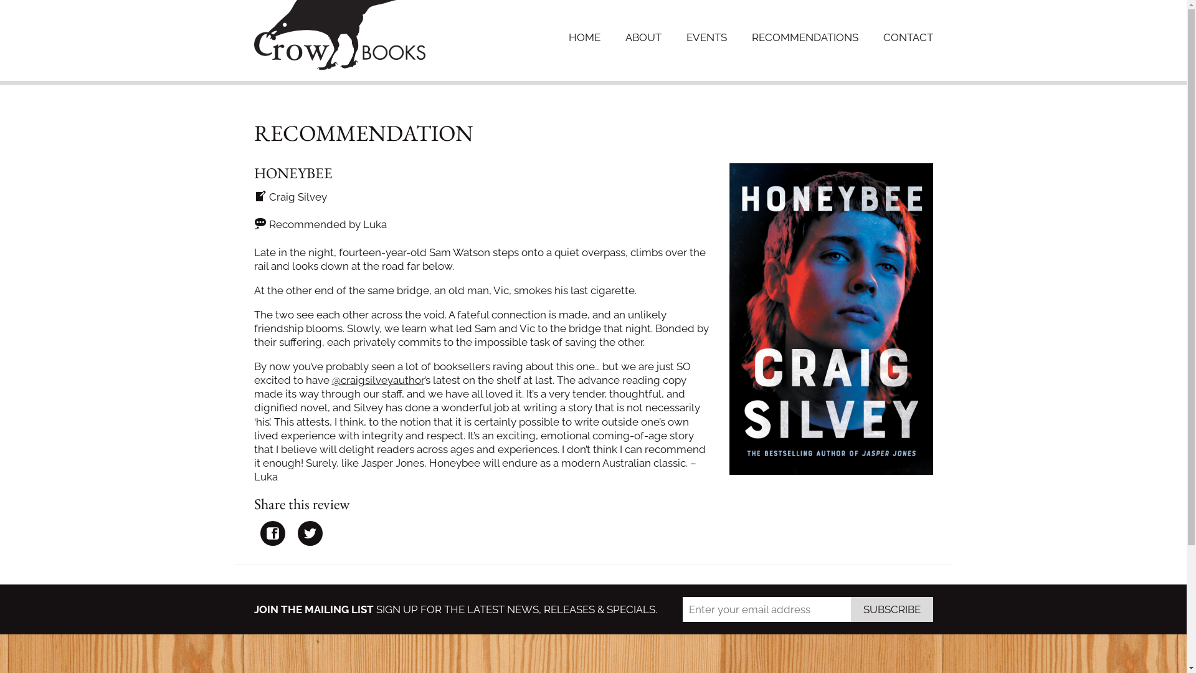  I want to click on RECOMMENDATIONS, so click(805, 37).